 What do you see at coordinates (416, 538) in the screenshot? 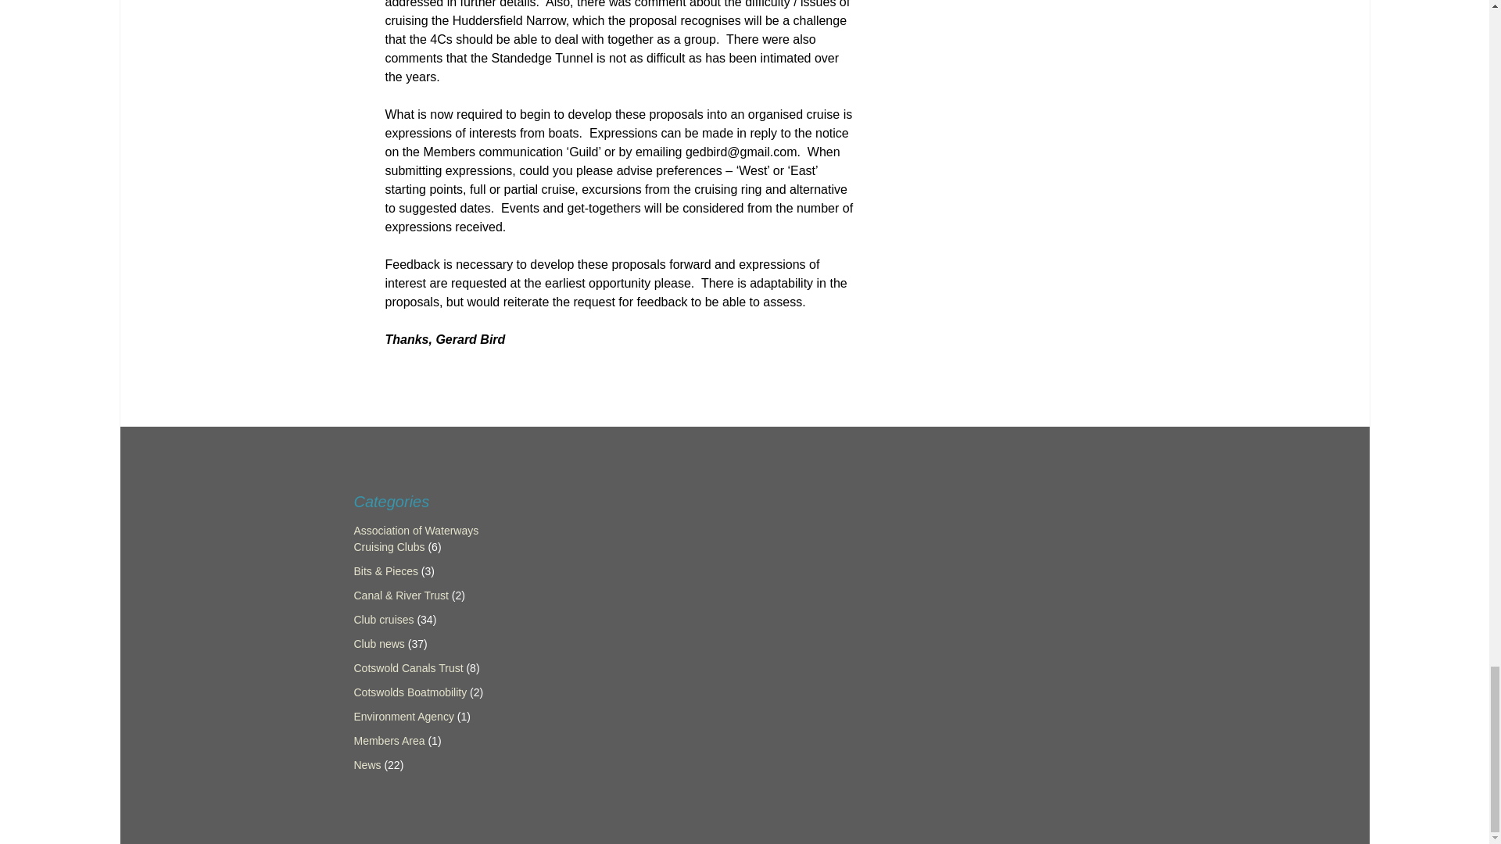
I see `Association of Waterways Cruising Clubs` at bounding box center [416, 538].